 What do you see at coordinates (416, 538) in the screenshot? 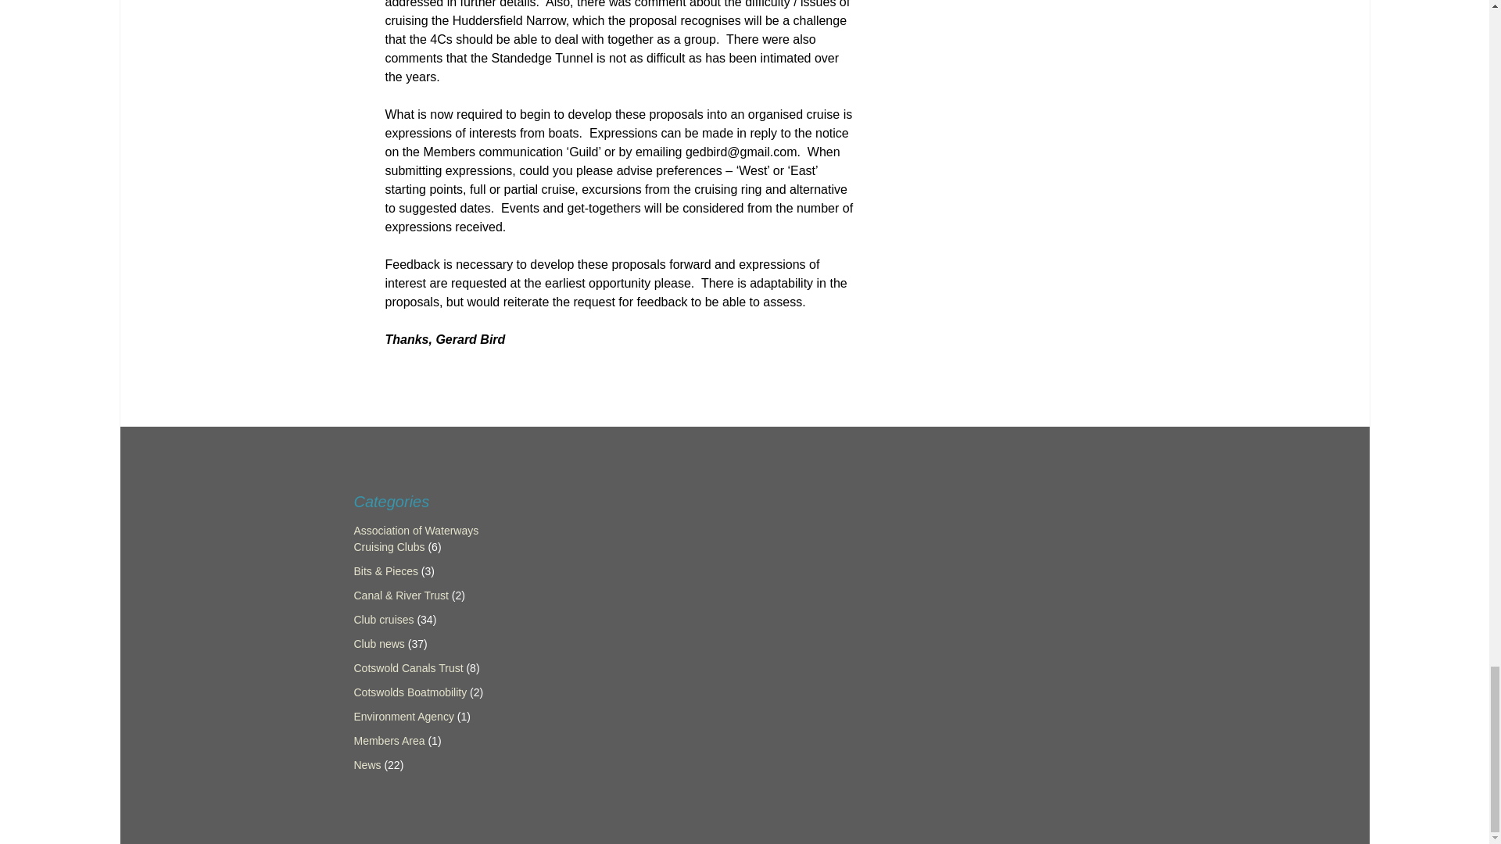
I see `Association of Waterways Cruising Clubs` at bounding box center [416, 538].